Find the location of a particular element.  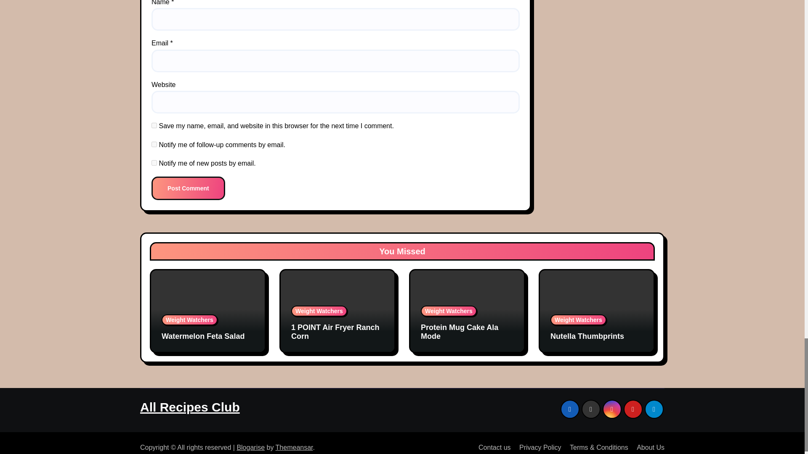

Permalink to: Protein Mug Cake Ala Mode is located at coordinates (460, 332).